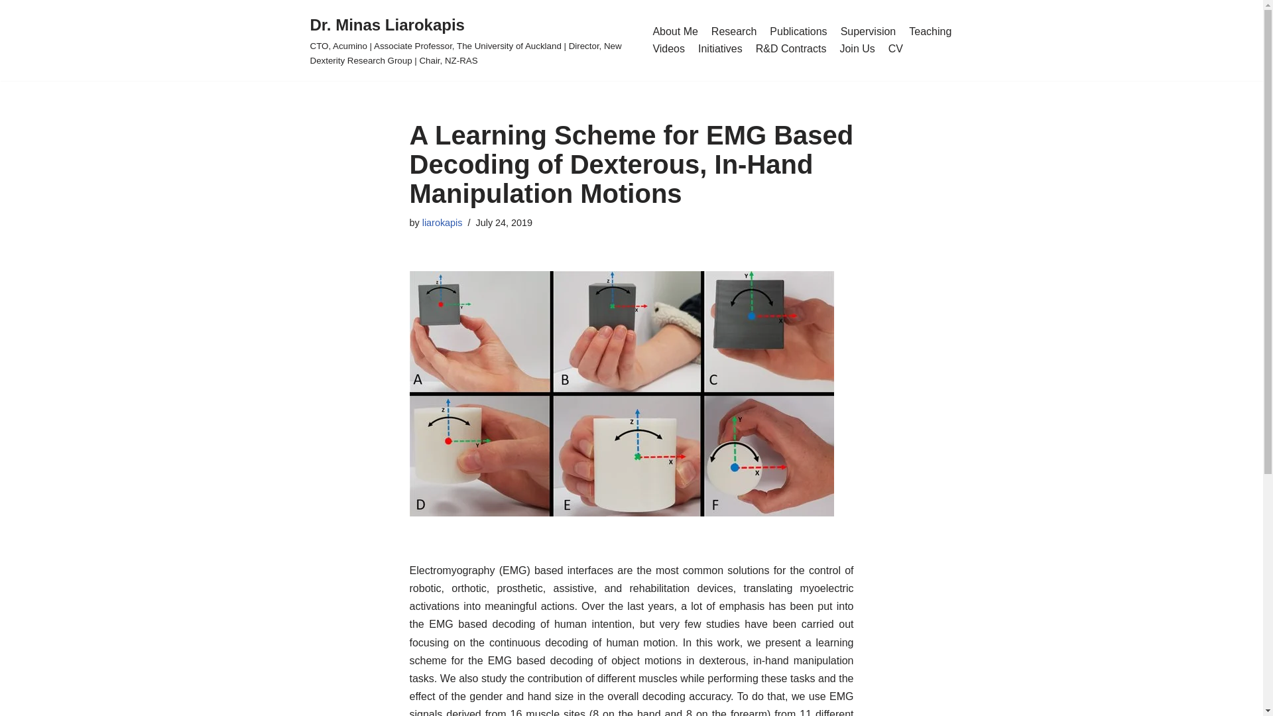 The height and width of the screenshot is (716, 1273). I want to click on Posts by liarokapis, so click(443, 223).